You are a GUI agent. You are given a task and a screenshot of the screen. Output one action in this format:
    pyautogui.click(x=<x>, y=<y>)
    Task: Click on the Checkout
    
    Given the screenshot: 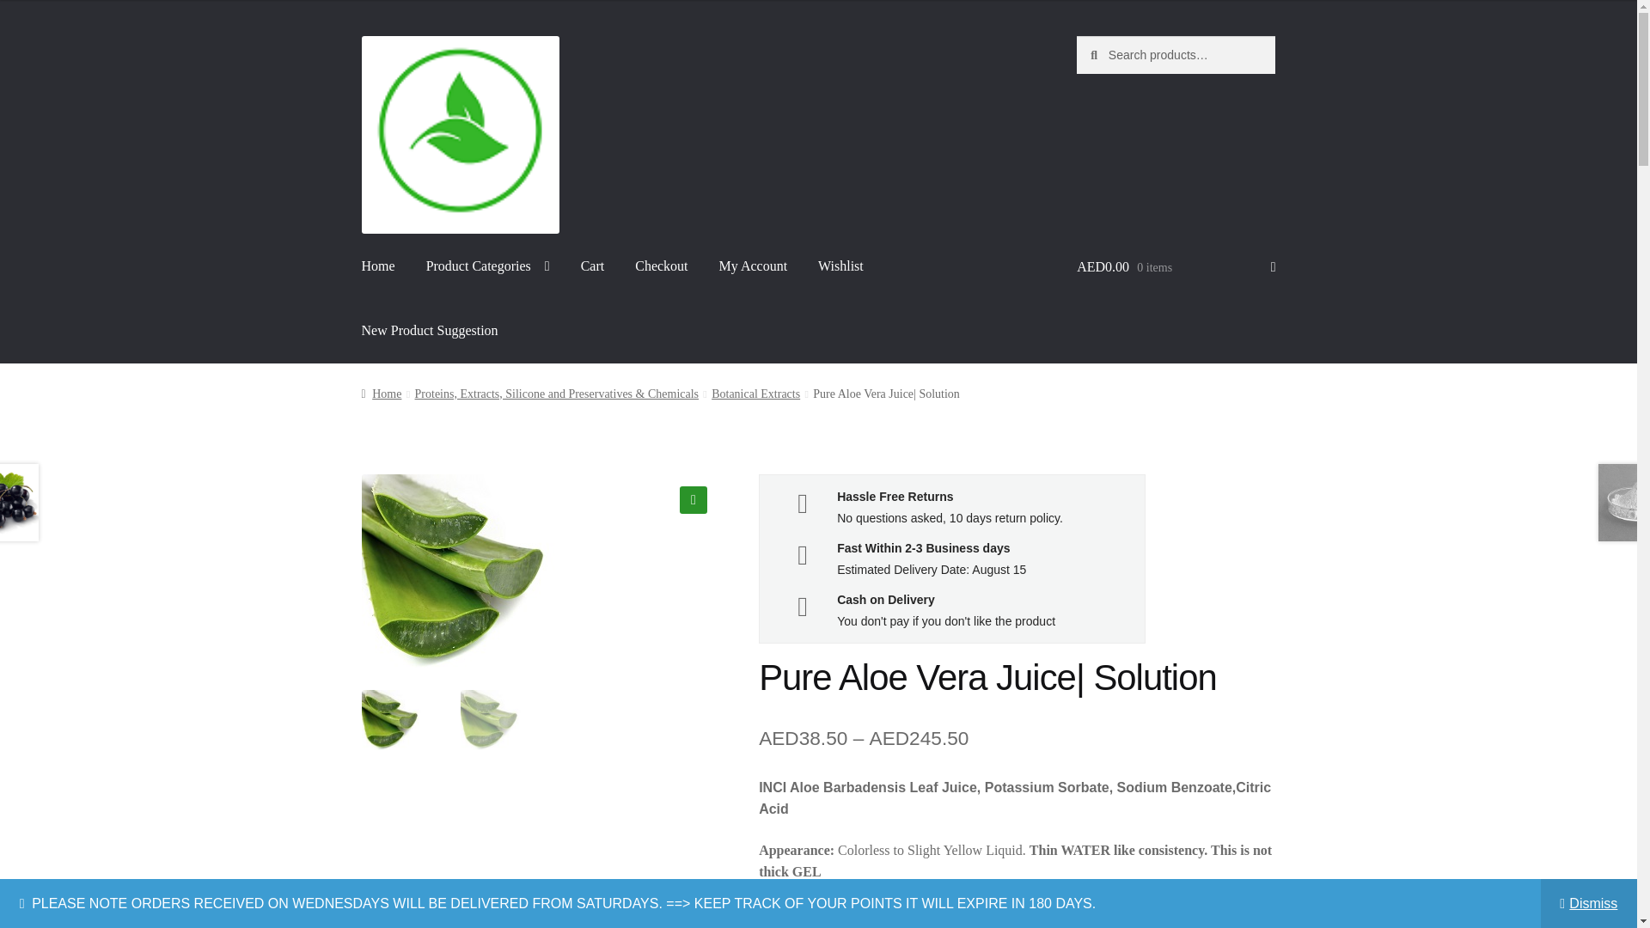 What is the action you would take?
    pyautogui.click(x=662, y=266)
    